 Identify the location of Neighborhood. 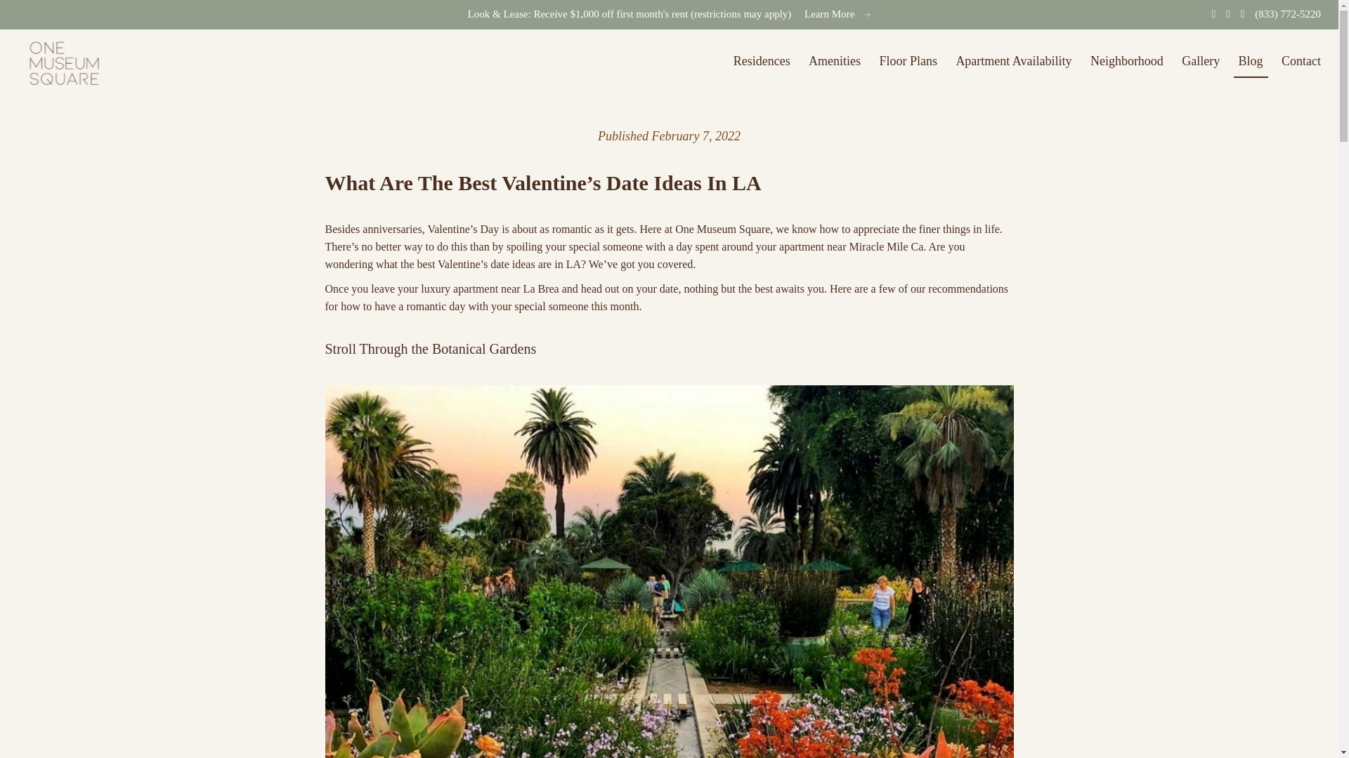
(1127, 62).